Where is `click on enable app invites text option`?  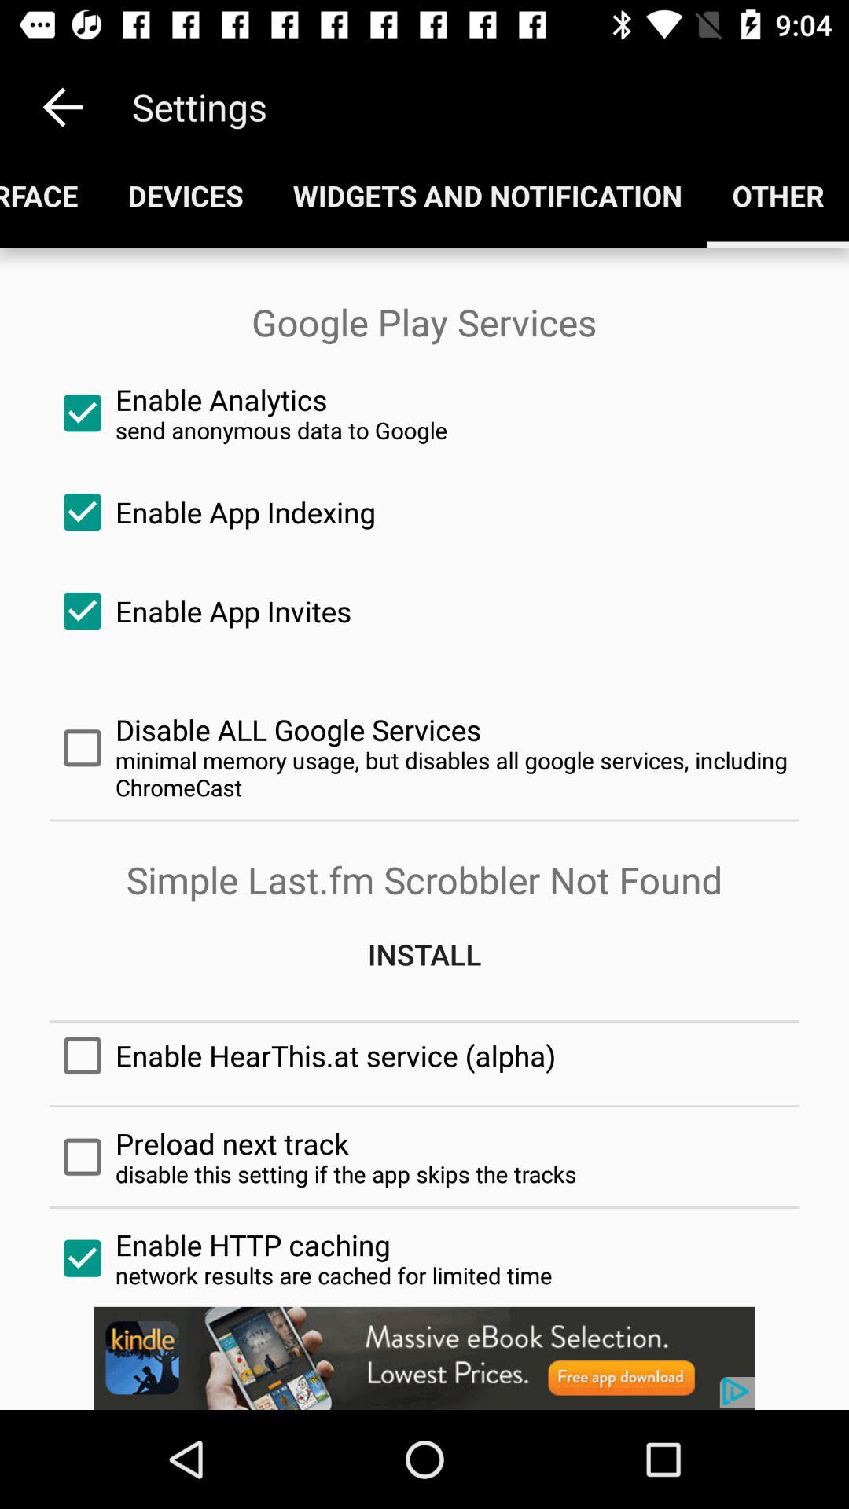 click on enable app invites text option is located at coordinates (424, 611).